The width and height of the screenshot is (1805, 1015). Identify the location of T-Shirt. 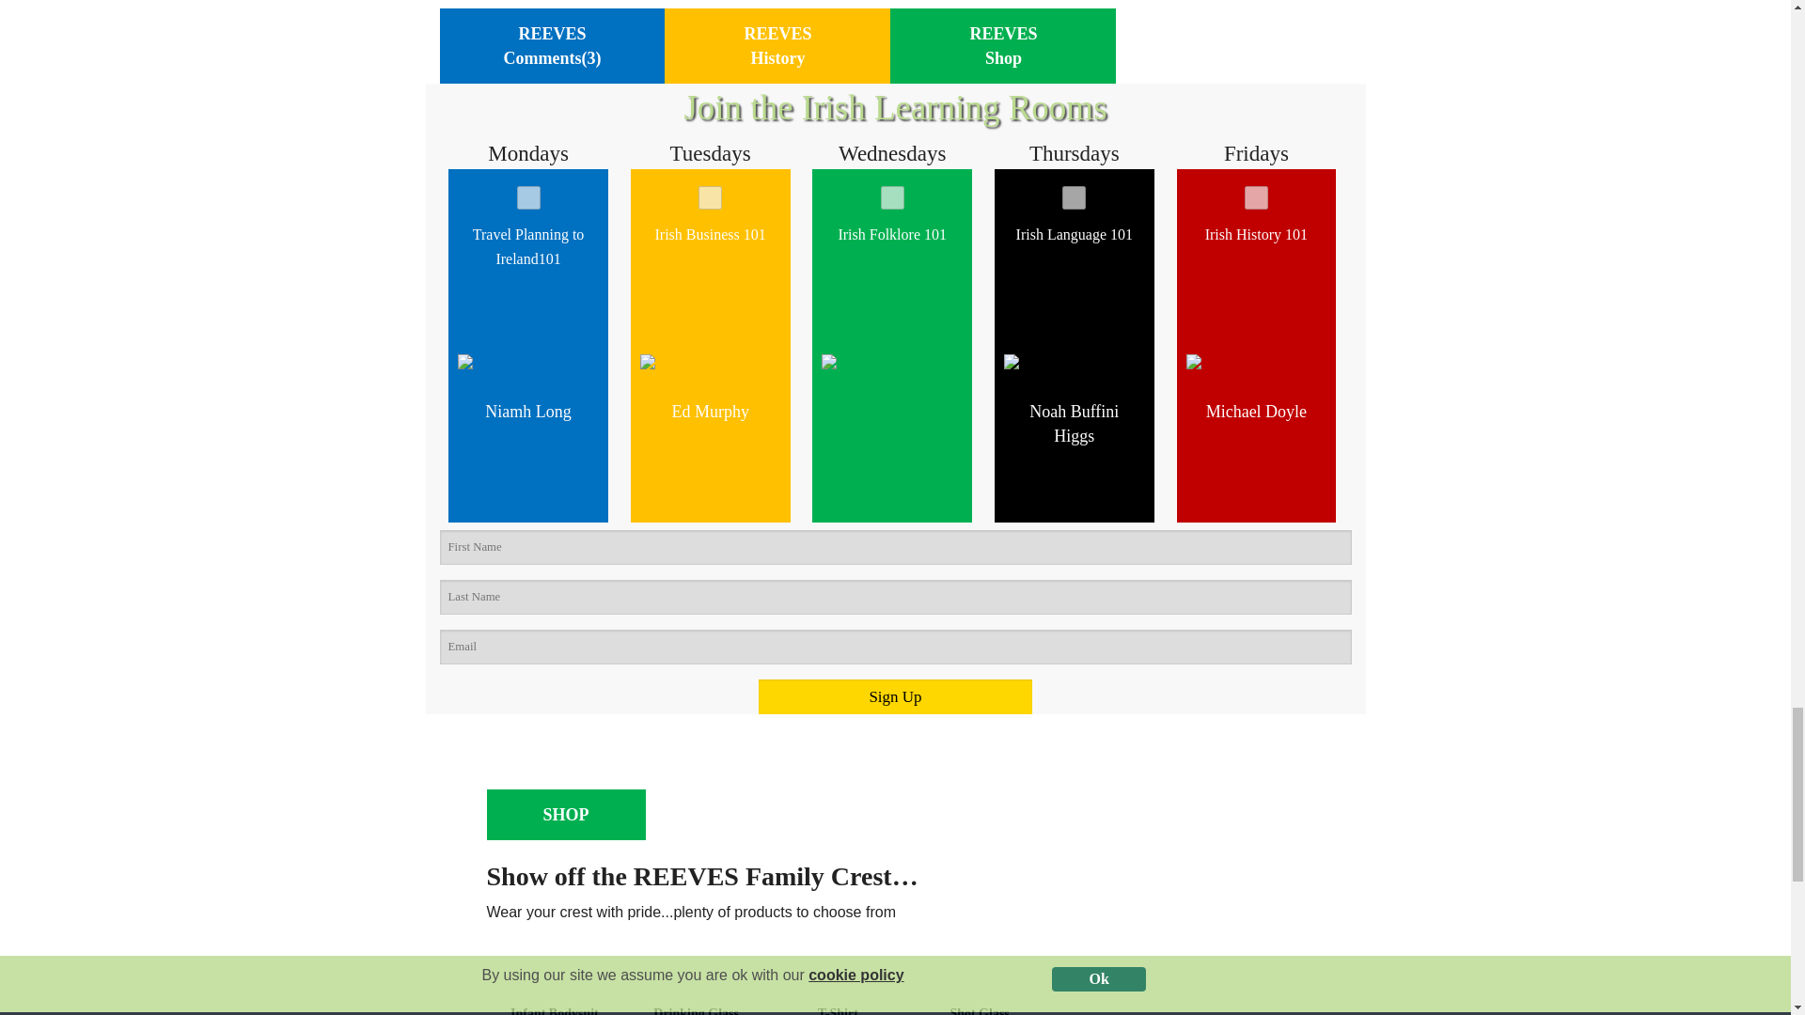
(838, 1009).